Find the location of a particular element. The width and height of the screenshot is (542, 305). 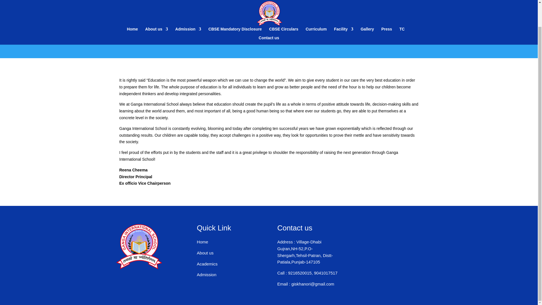

CBSE Circulars is located at coordinates (283, 6).